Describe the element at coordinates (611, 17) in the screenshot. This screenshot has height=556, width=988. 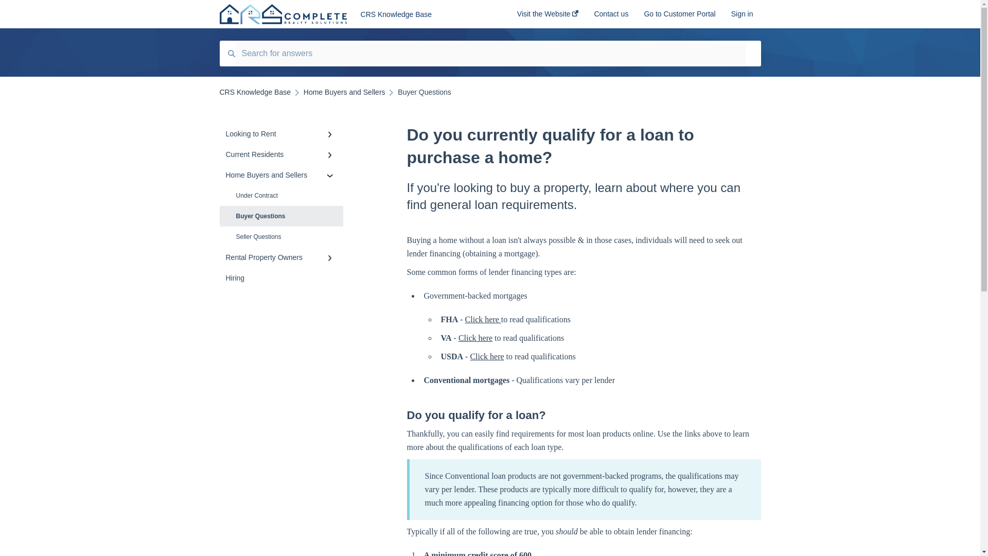
I see `Contact us` at that location.